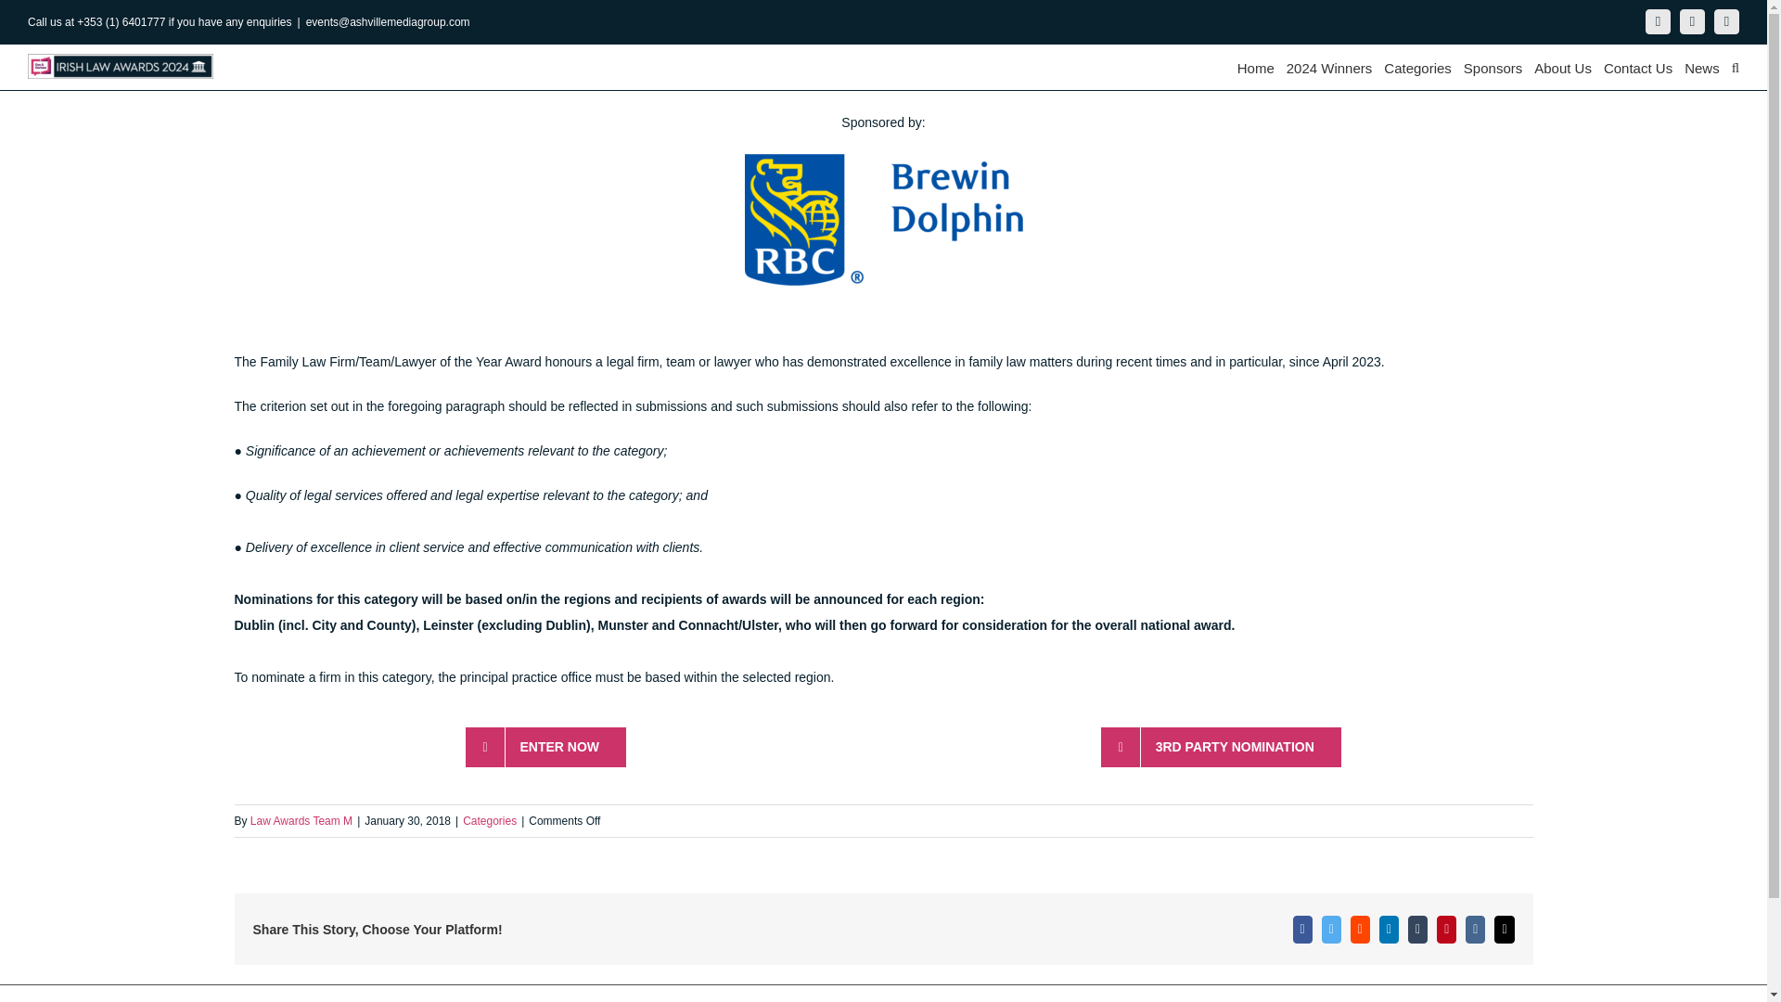 The height and width of the screenshot is (1002, 1781). Describe the element at coordinates (1726, 20) in the screenshot. I see `Posts by Law Awards Team M` at that location.